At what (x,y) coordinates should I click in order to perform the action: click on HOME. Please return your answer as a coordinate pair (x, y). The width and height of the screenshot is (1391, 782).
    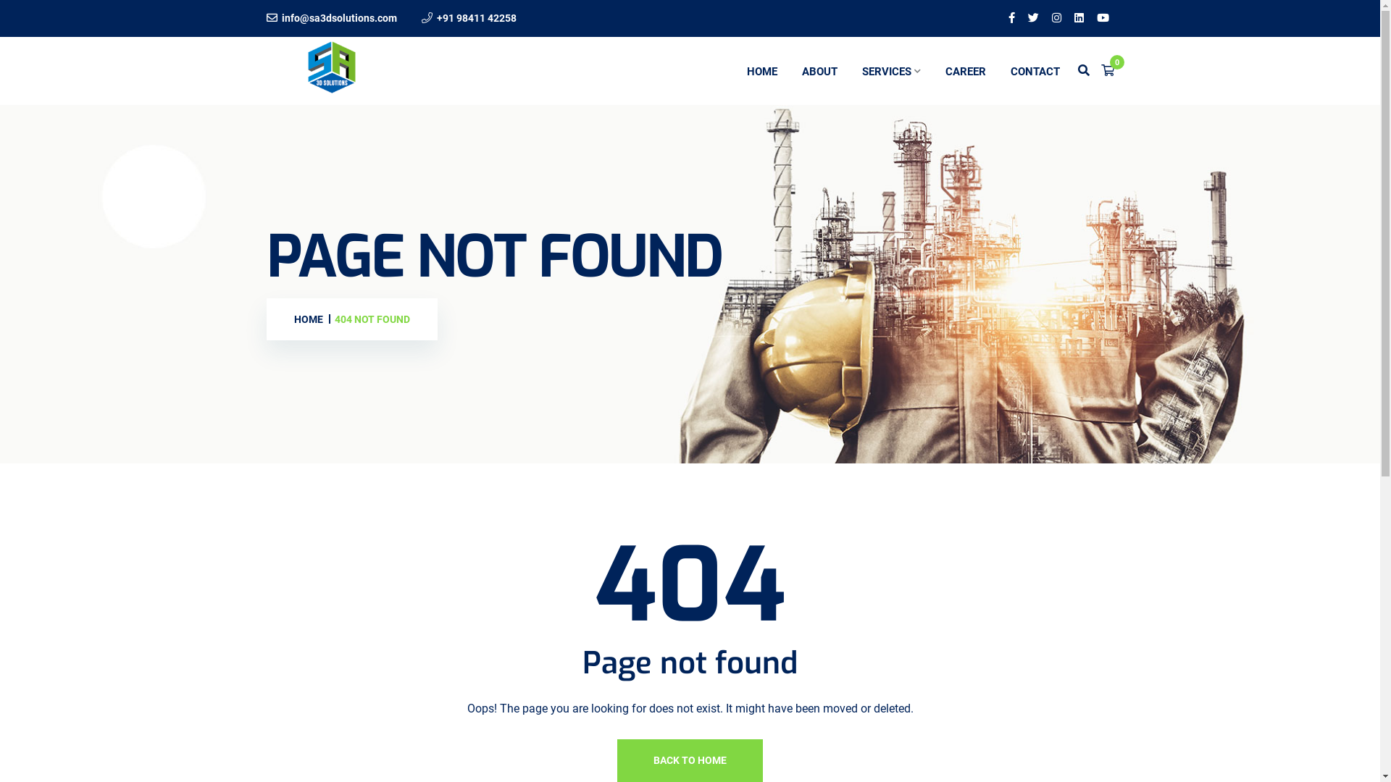
    Looking at the image, I should click on (309, 320).